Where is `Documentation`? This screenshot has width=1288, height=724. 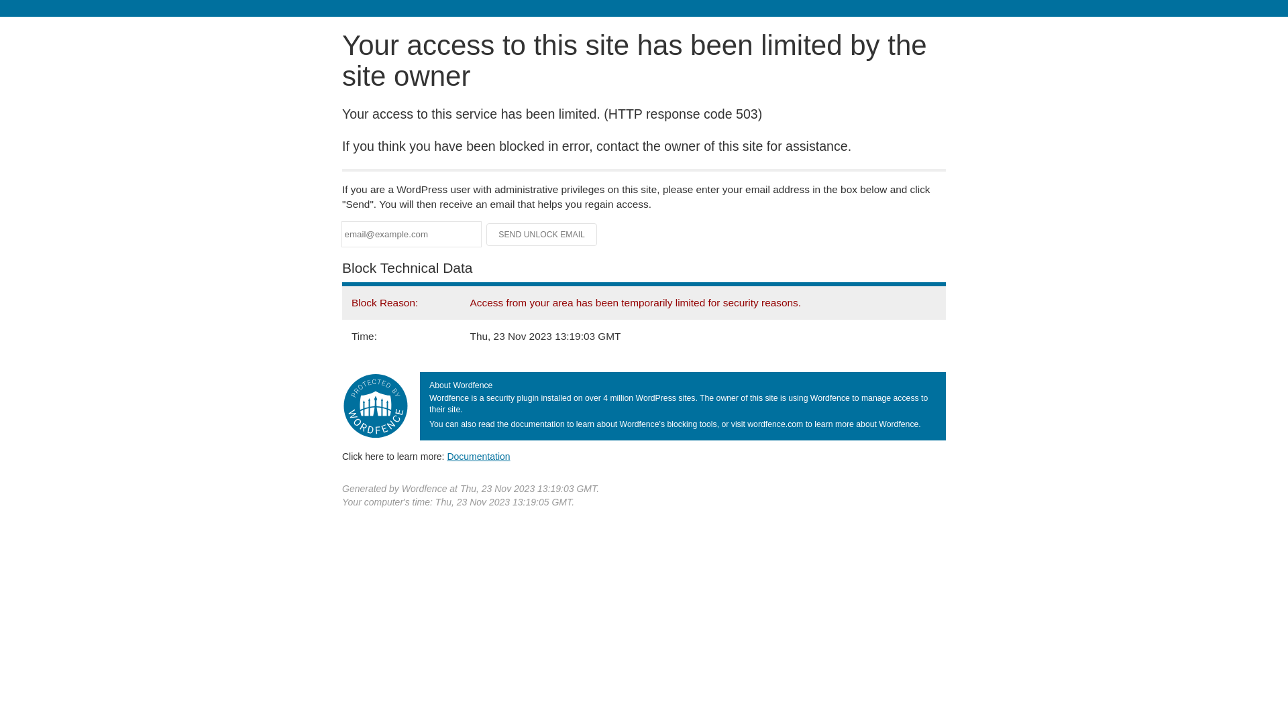
Documentation is located at coordinates (478, 457).